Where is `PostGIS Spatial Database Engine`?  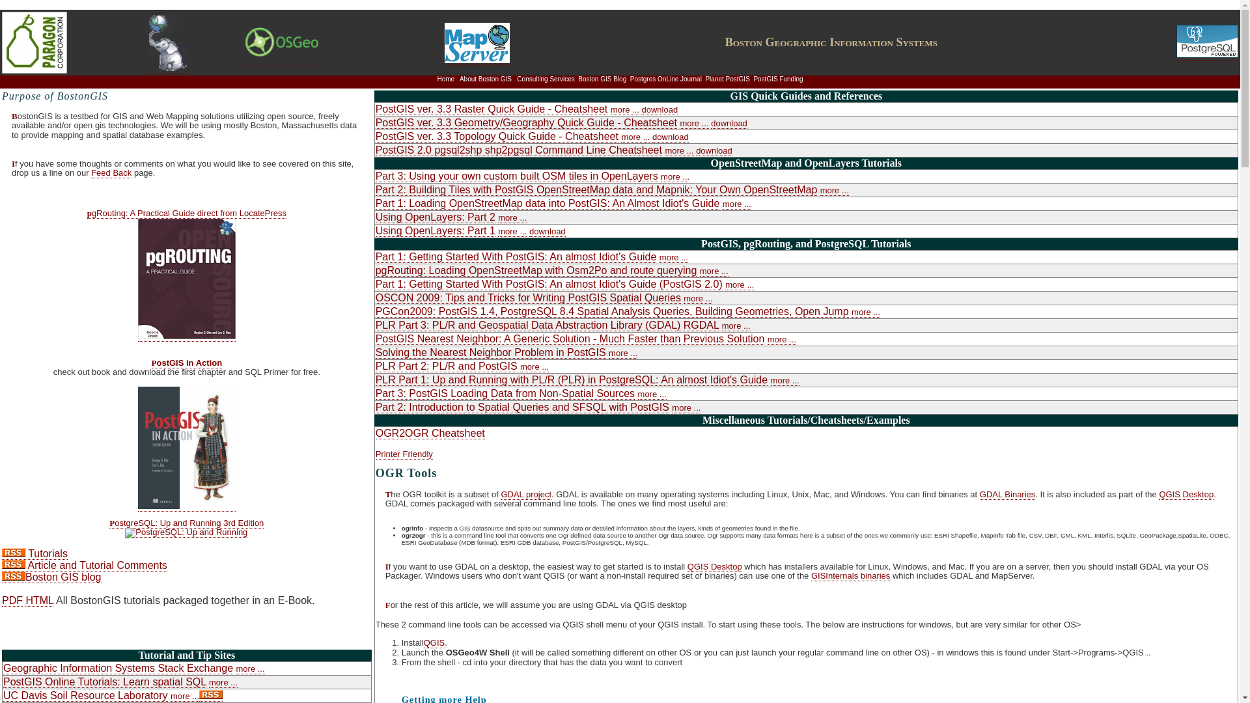 PostGIS Spatial Database Engine is located at coordinates (167, 66).